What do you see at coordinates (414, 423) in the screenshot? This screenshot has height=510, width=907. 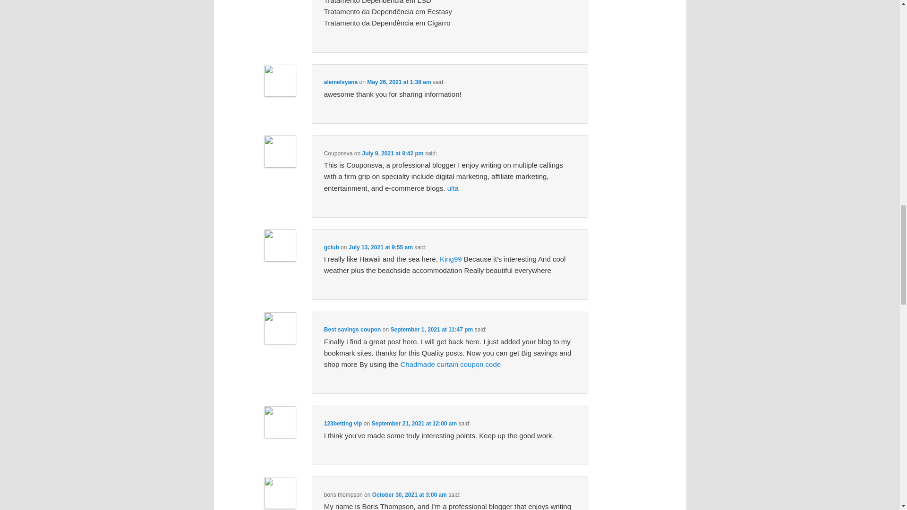 I see `September 21, 2021 at 12:00 am` at bounding box center [414, 423].